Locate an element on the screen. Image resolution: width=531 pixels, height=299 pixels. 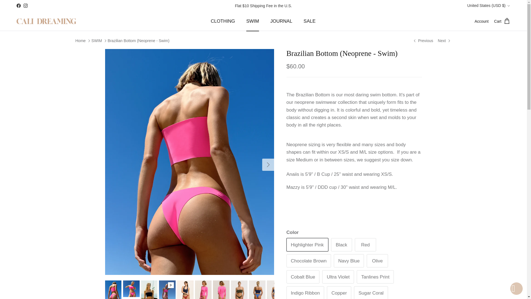
JOURNAL is located at coordinates (282, 21).